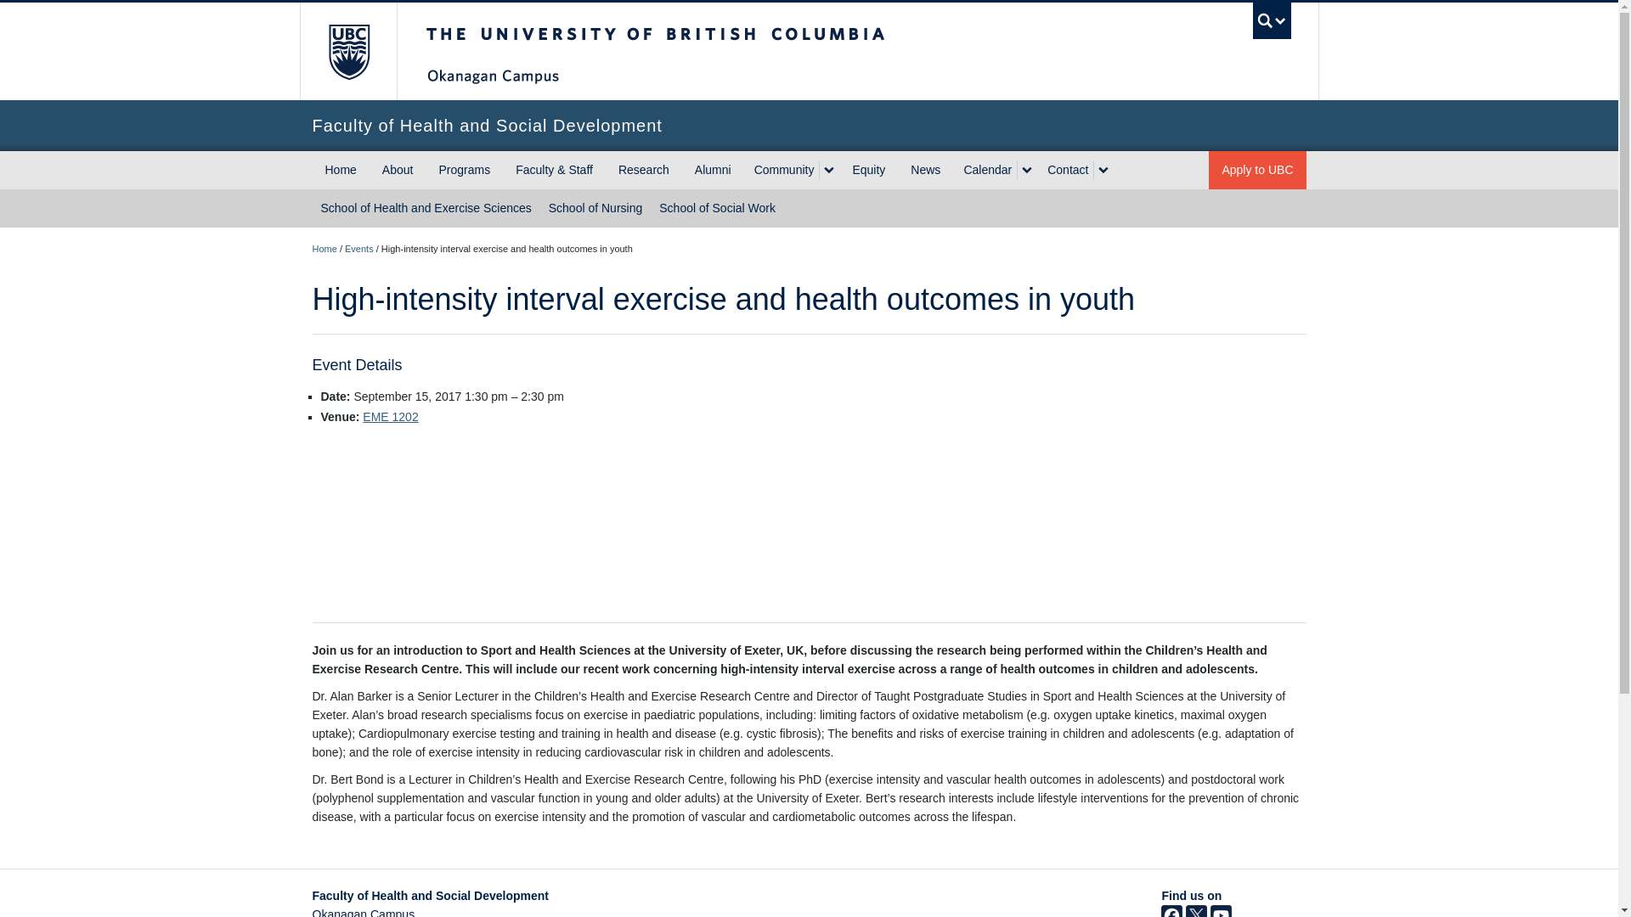  What do you see at coordinates (712, 51) in the screenshot?
I see `The University of British Columbia` at bounding box center [712, 51].